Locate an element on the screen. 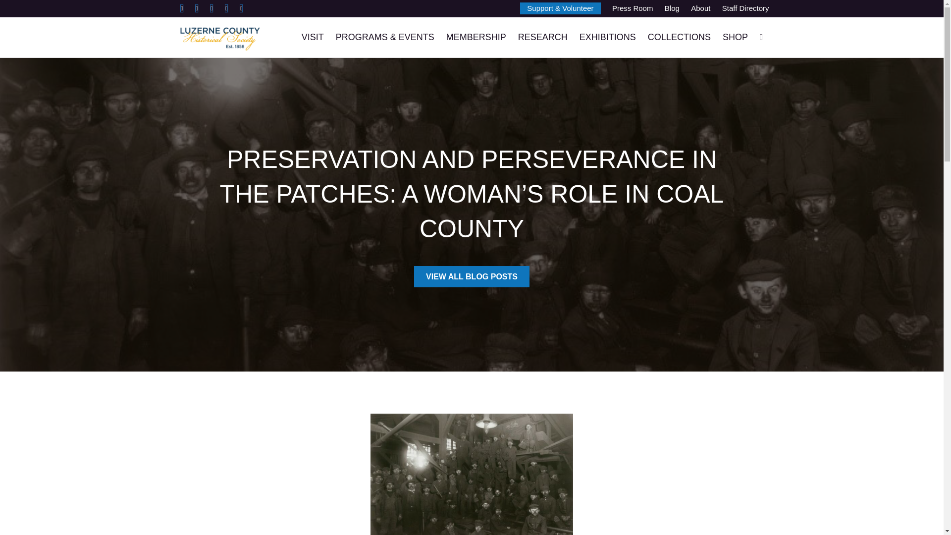 The image size is (951, 535). Facebook is located at coordinates (181, 8).